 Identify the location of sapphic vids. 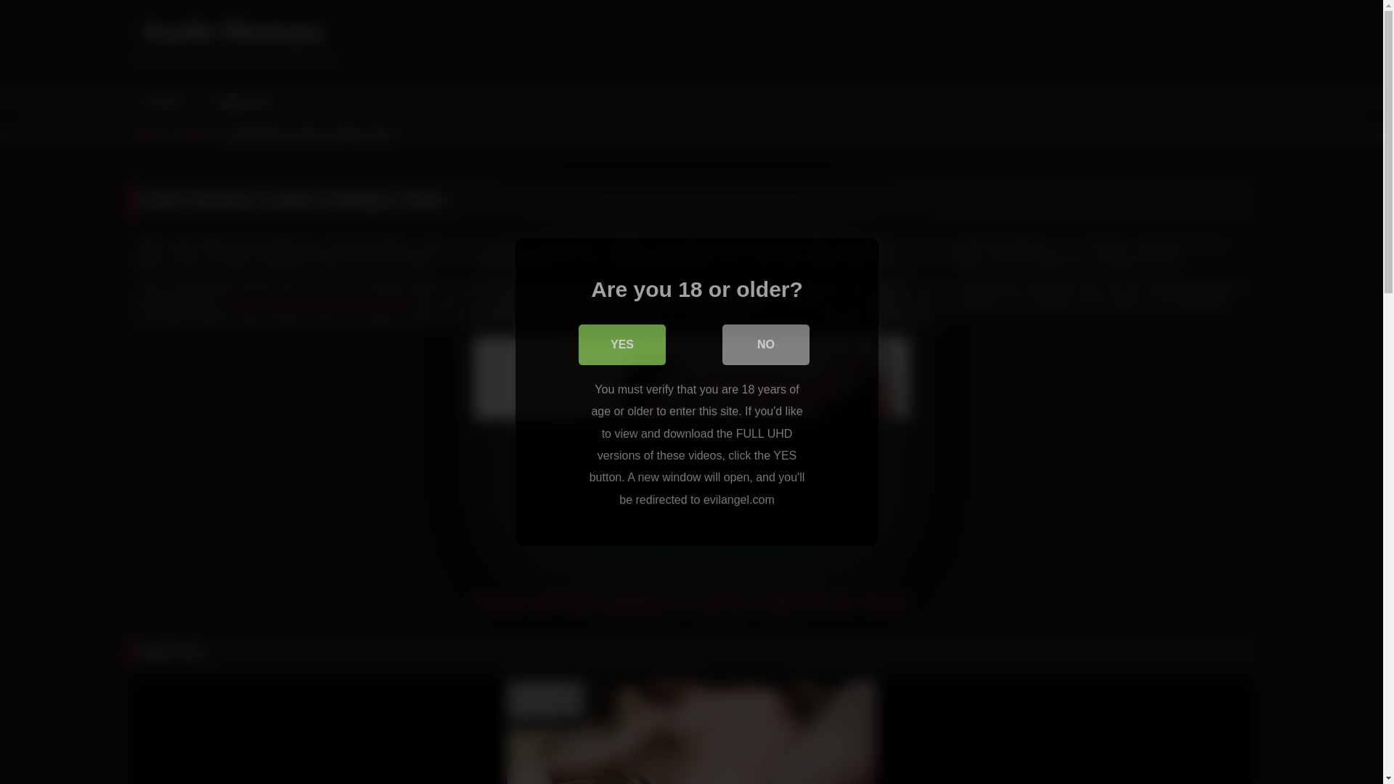
(786, 319).